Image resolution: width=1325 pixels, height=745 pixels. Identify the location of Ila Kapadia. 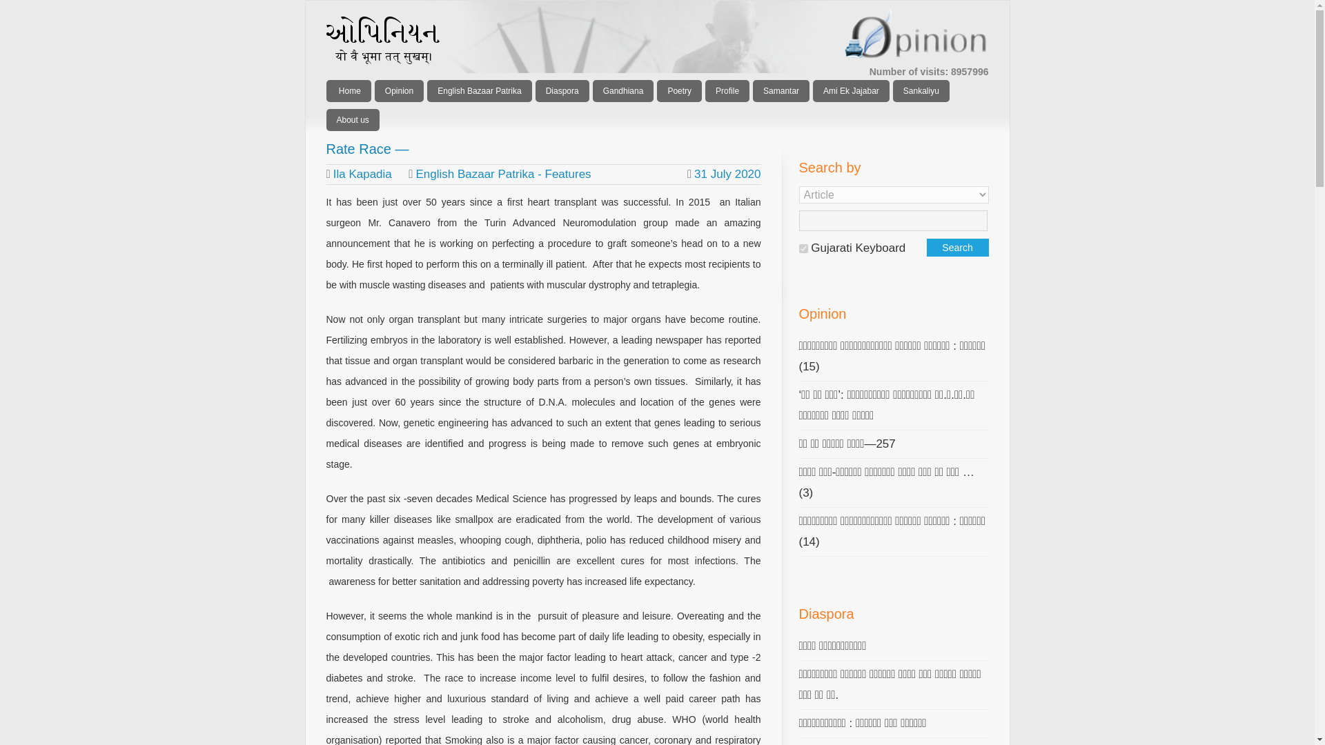
(363, 174).